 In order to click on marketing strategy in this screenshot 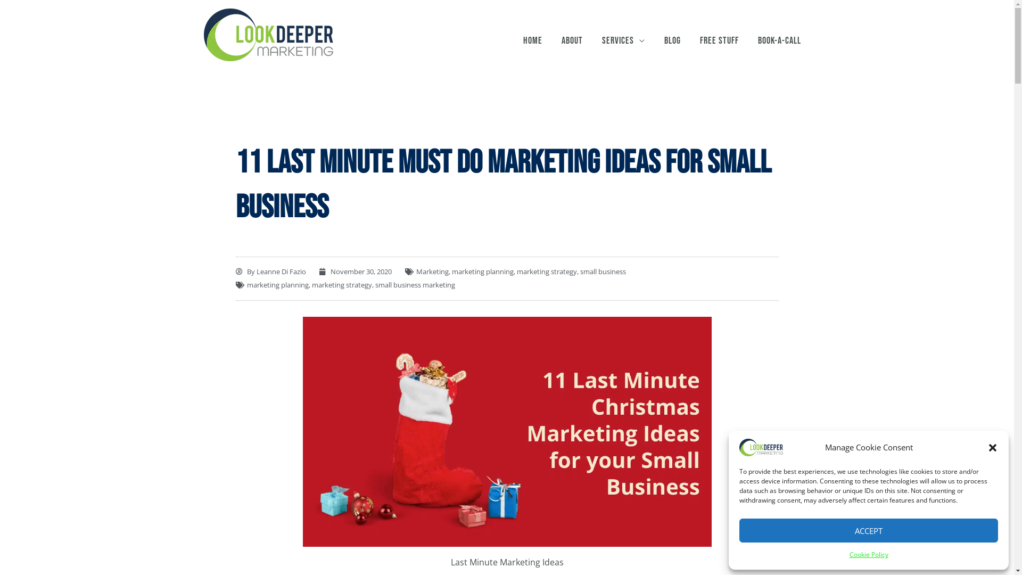, I will do `click(342, 285)`.